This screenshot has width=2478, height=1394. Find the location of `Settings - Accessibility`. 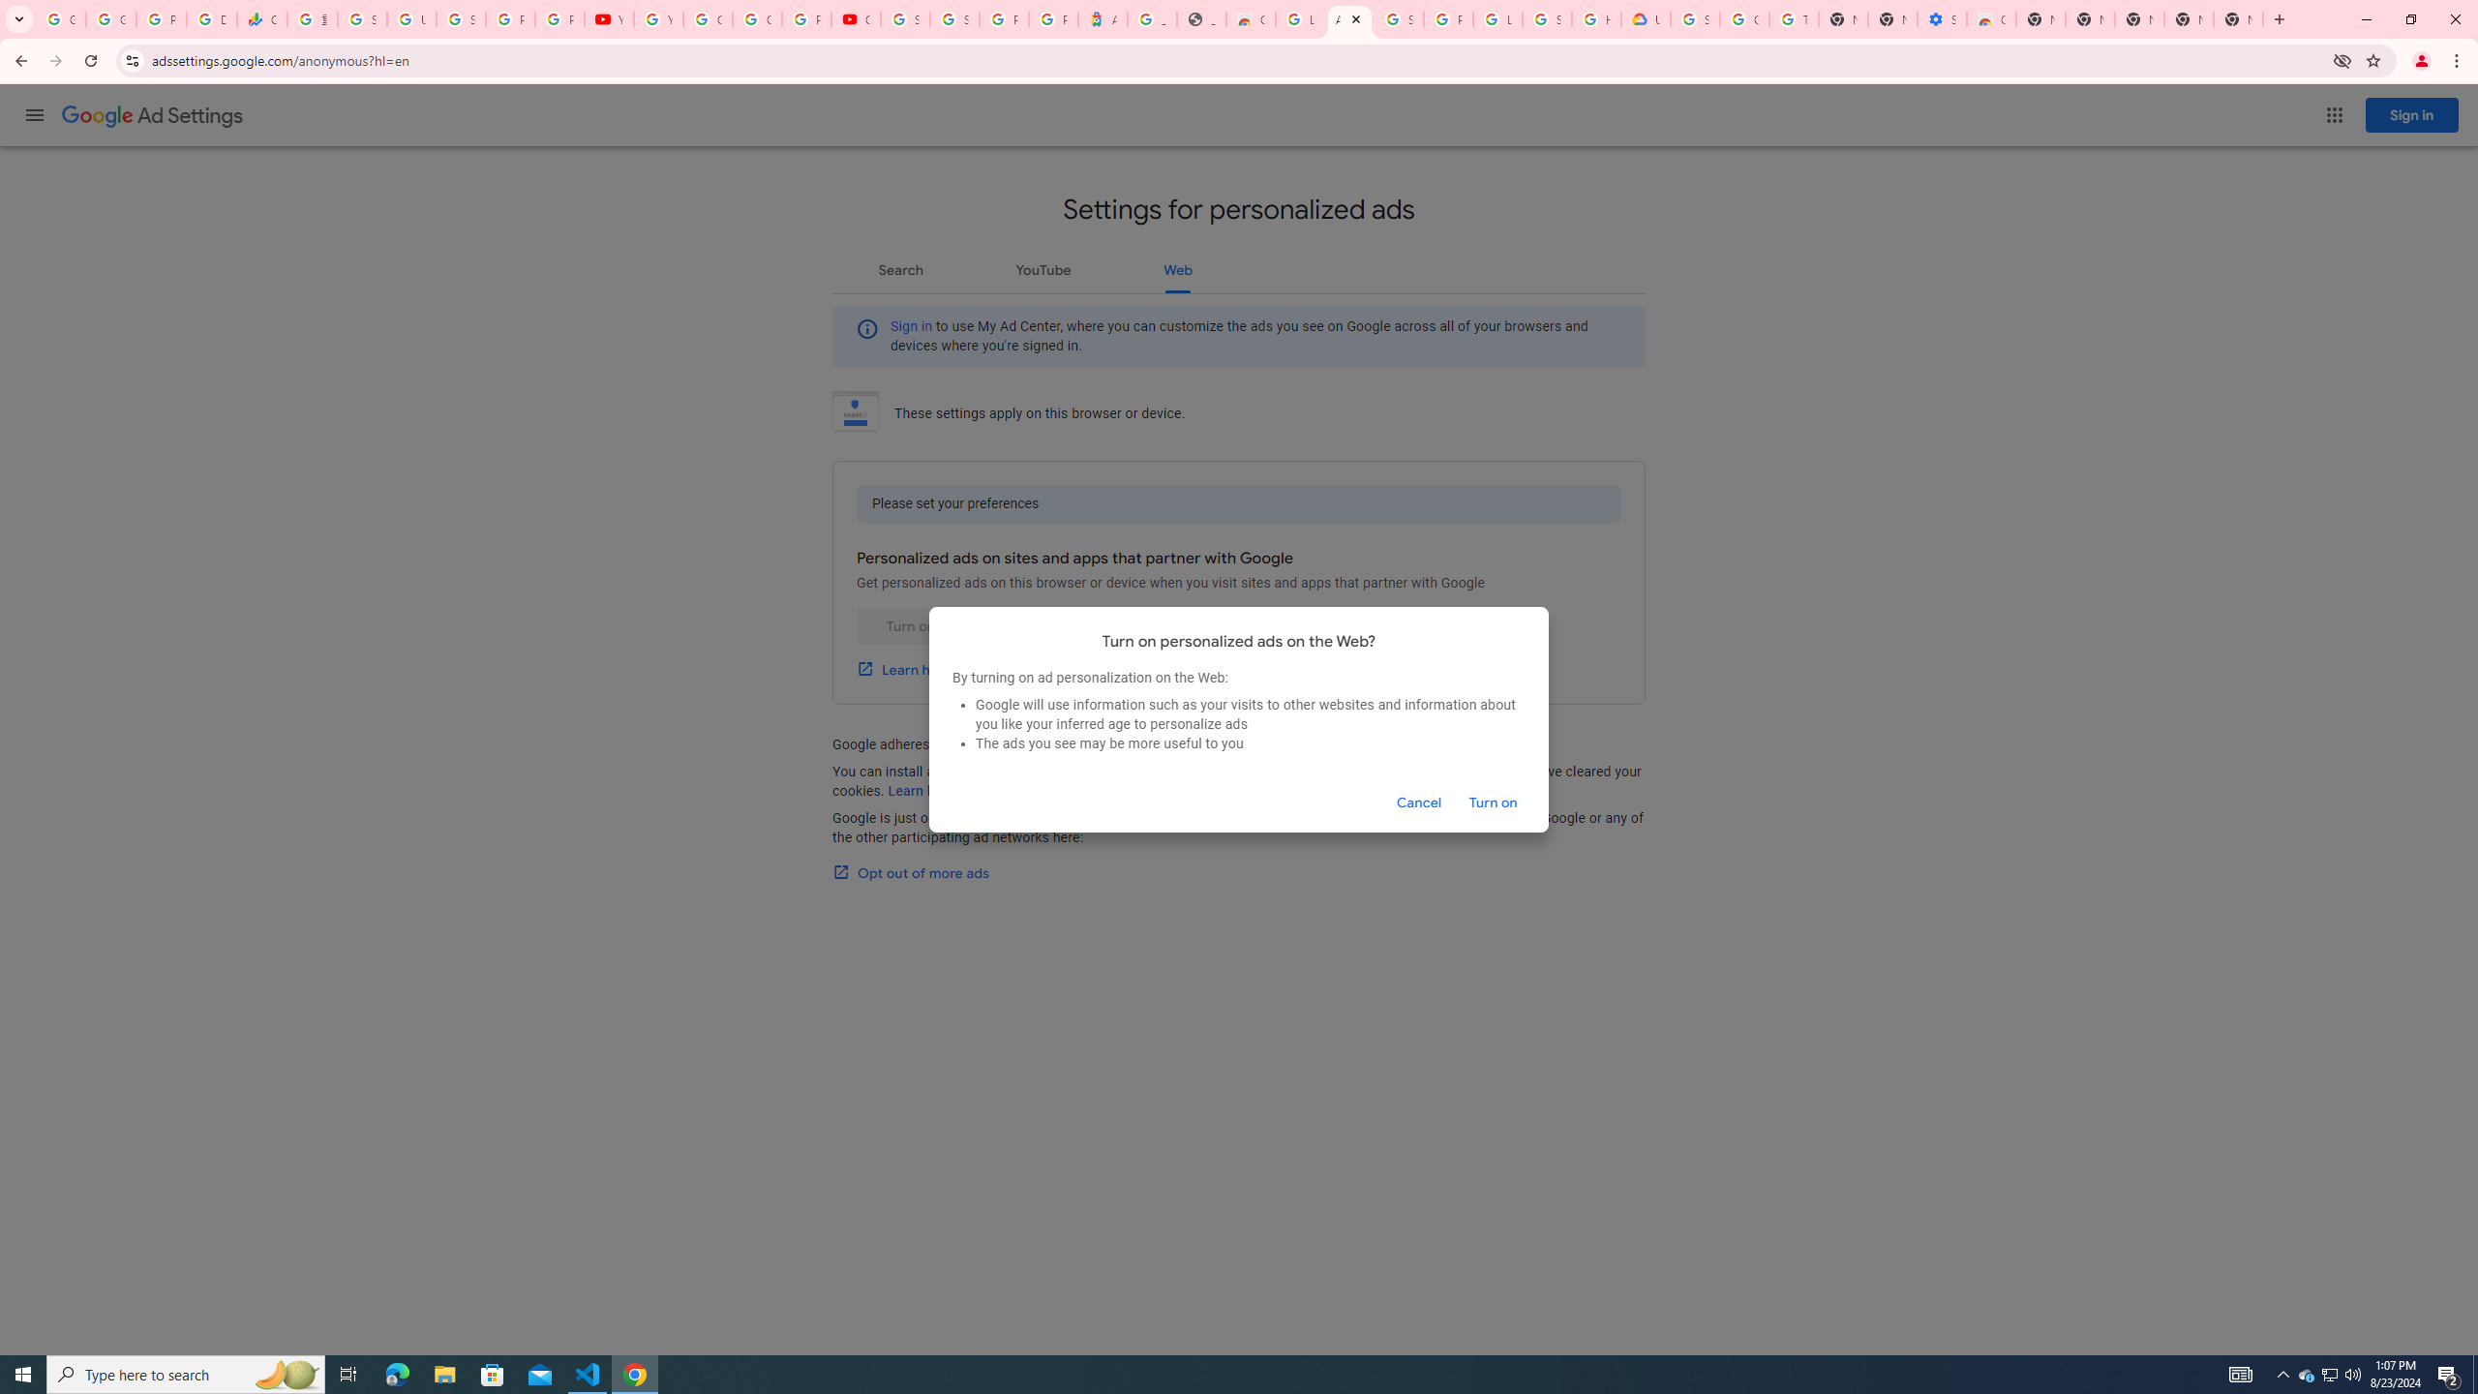

Settings - Accessibility is located at coordinates (1942, 19).